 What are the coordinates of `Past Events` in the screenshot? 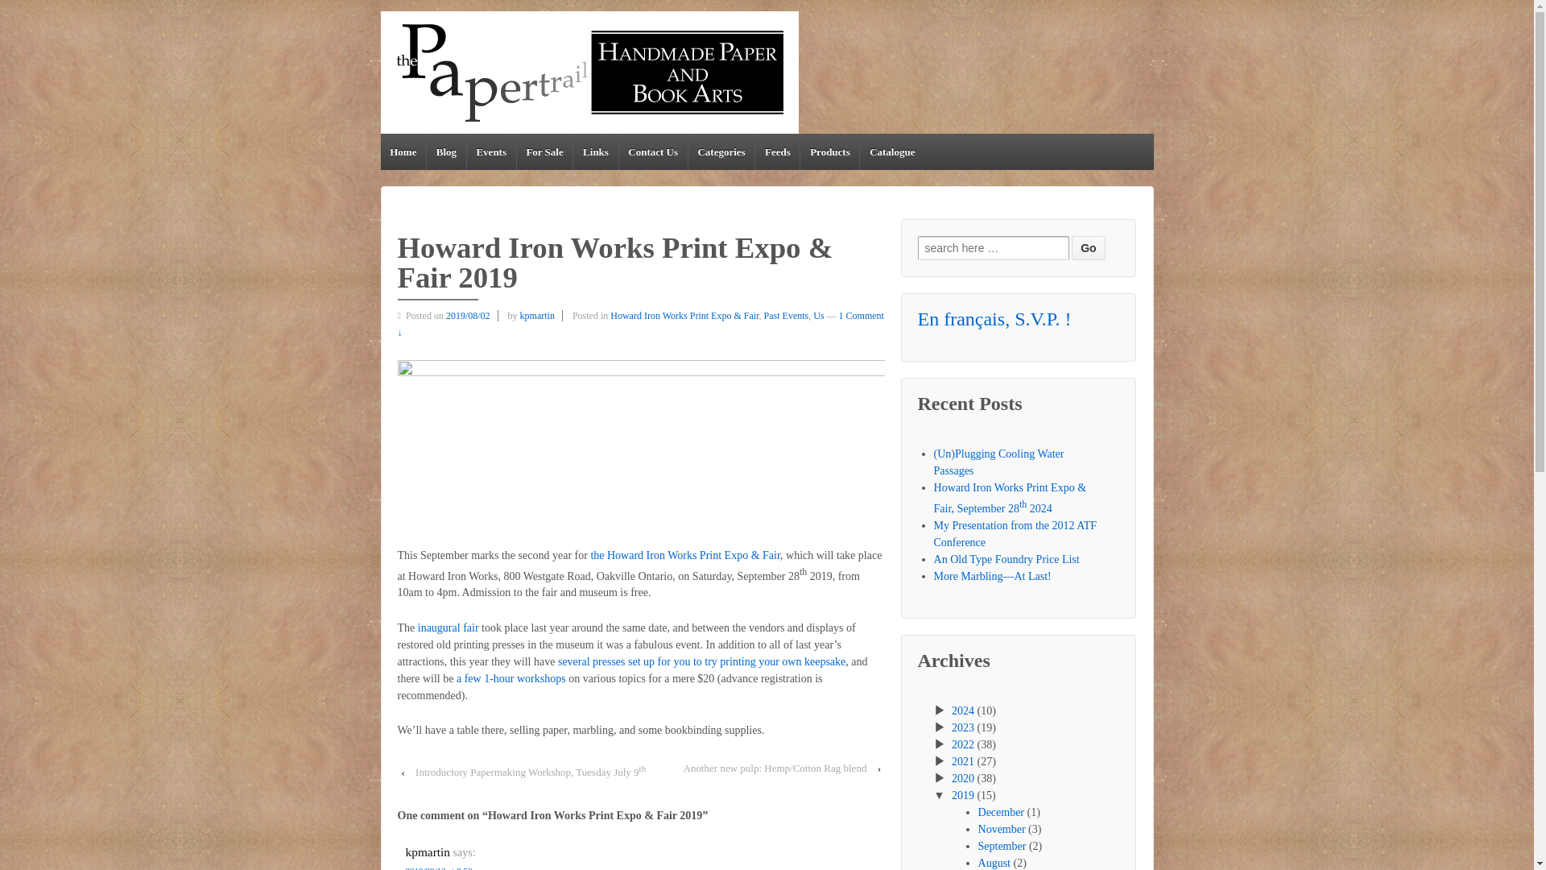 It's located at (786, 315).